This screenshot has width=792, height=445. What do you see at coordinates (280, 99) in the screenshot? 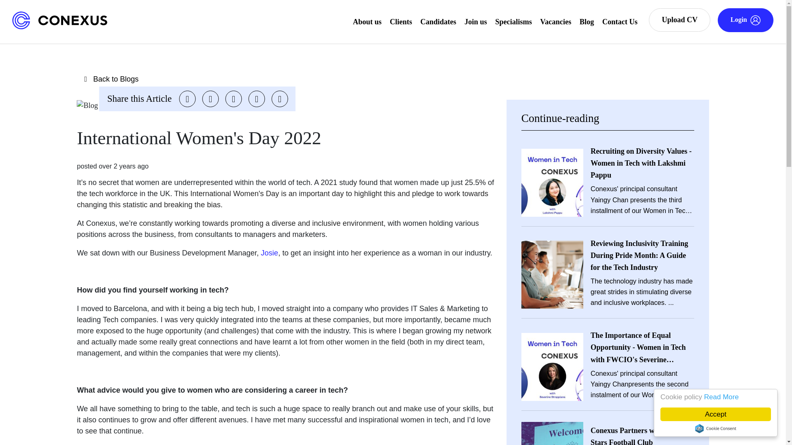
I see `send in Whatsapp` at bounding box center [280, 99].